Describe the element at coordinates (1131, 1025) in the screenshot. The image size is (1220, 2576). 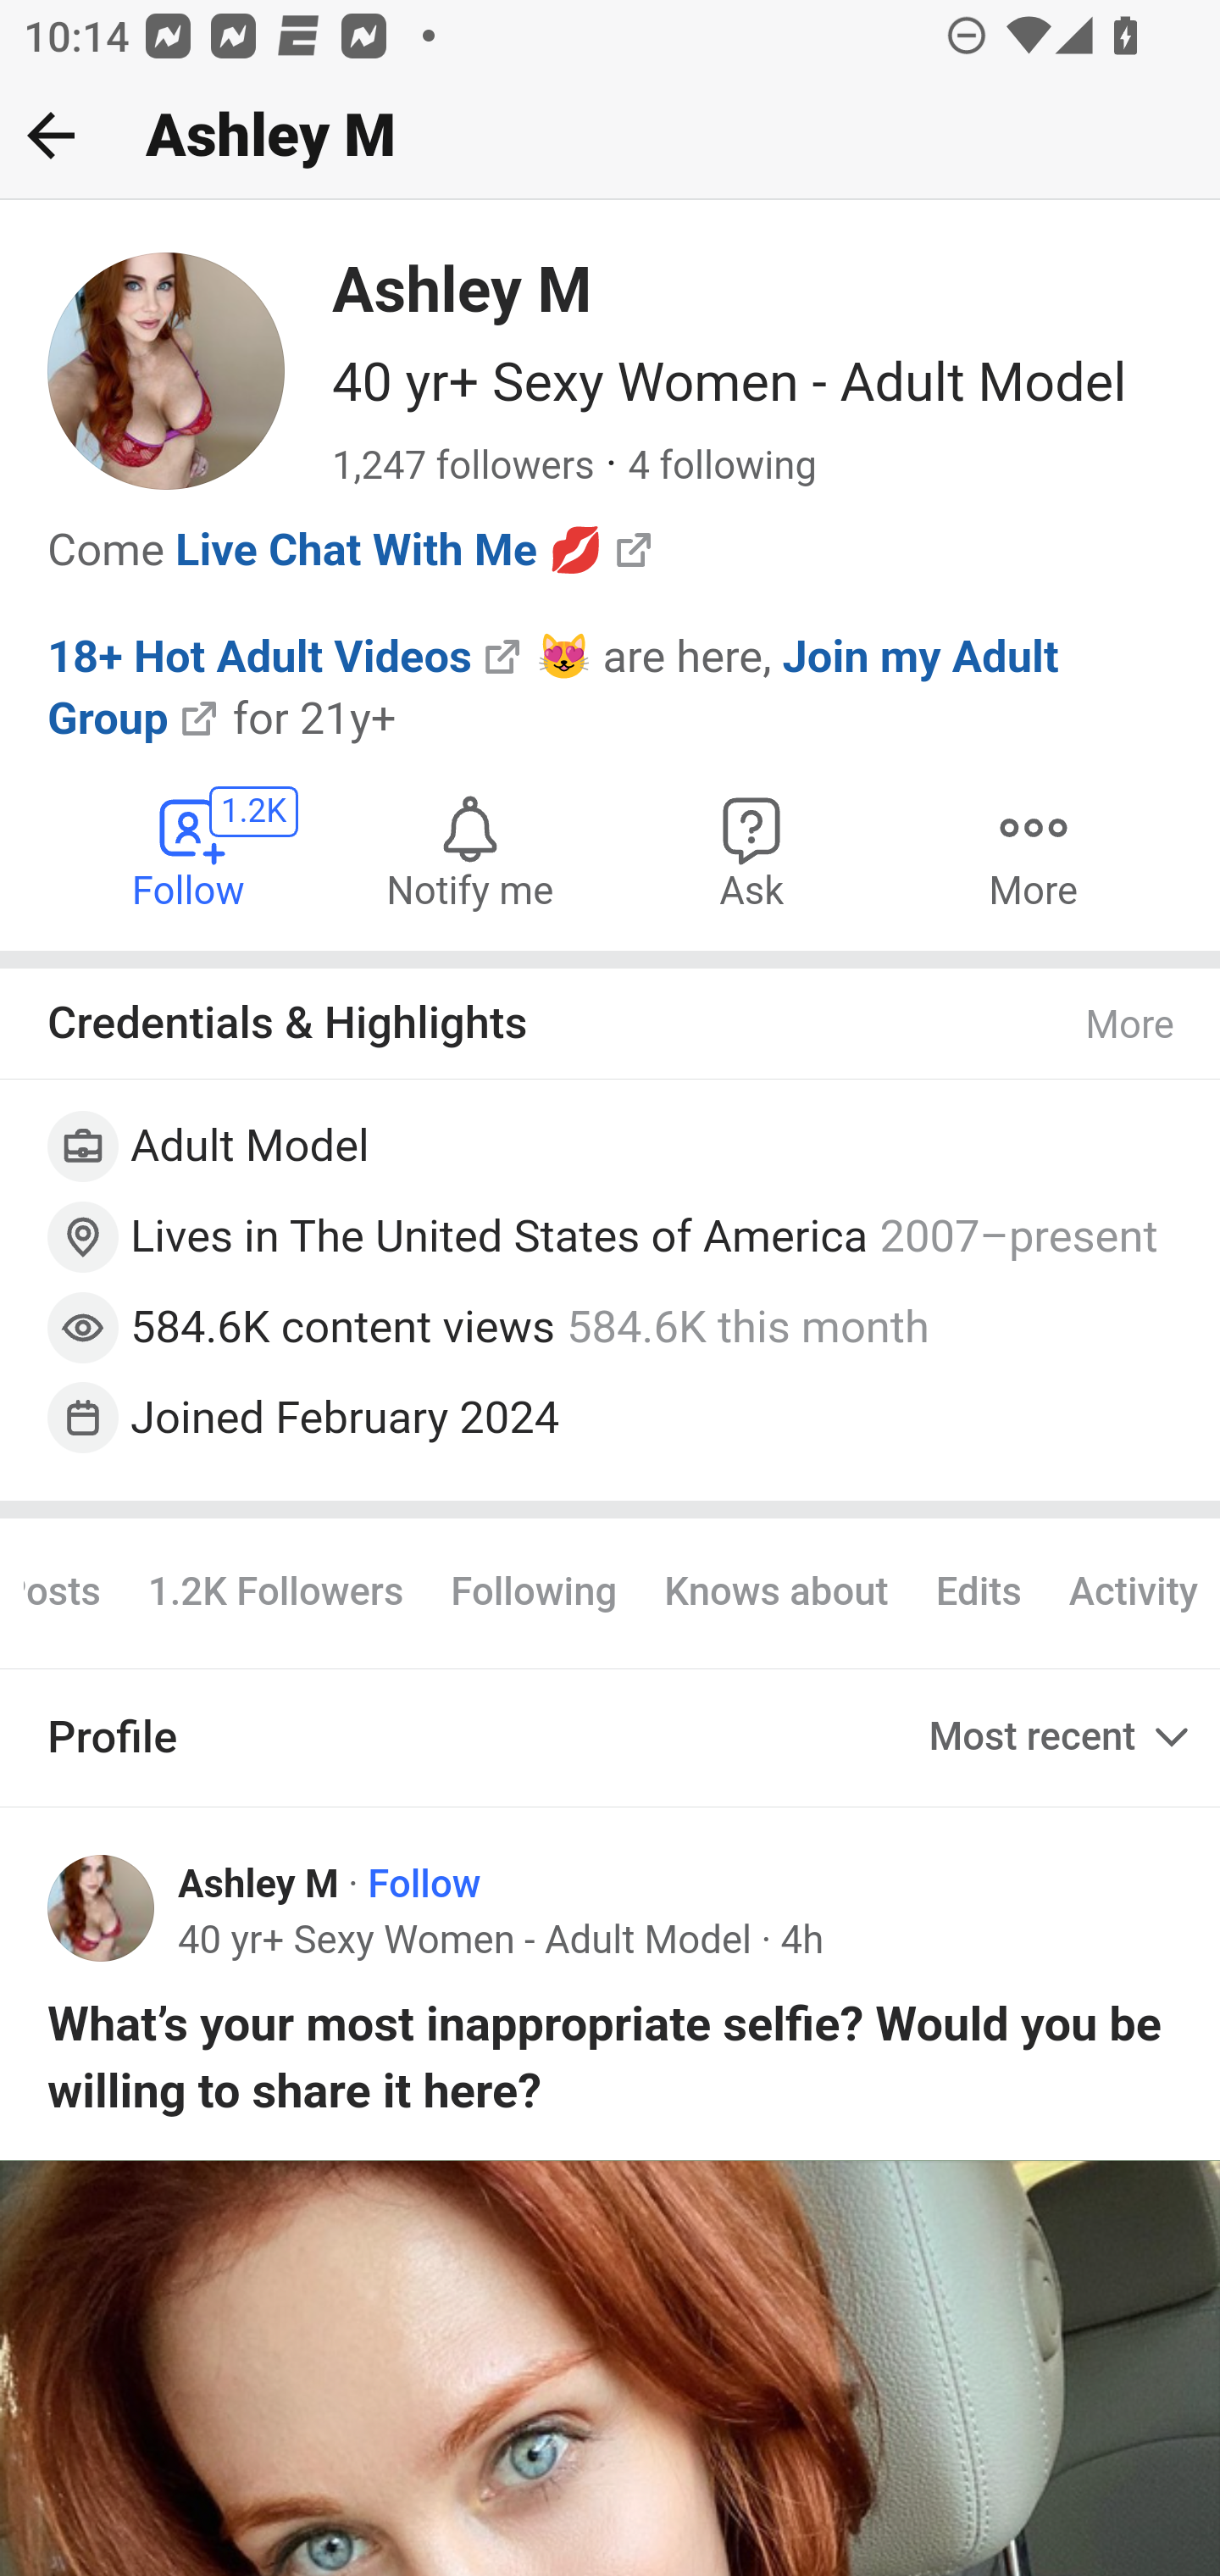
I see `More` at that location.